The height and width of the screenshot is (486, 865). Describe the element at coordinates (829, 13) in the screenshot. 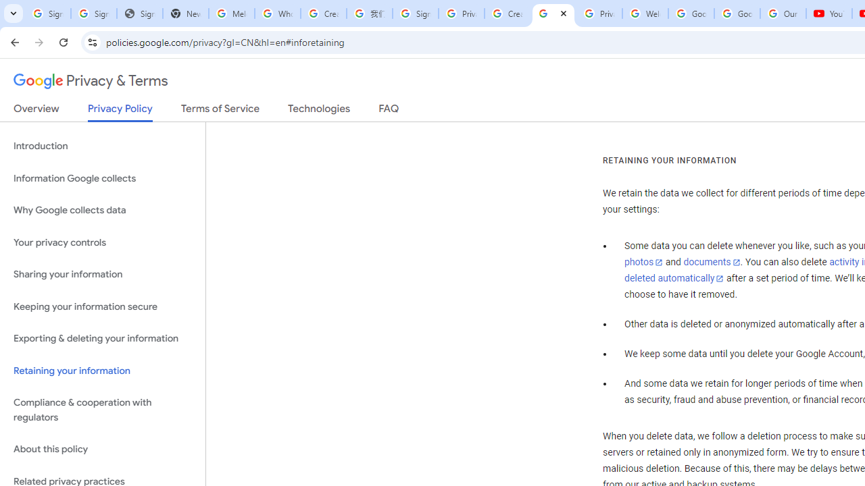

I see `YouTube` at that location.